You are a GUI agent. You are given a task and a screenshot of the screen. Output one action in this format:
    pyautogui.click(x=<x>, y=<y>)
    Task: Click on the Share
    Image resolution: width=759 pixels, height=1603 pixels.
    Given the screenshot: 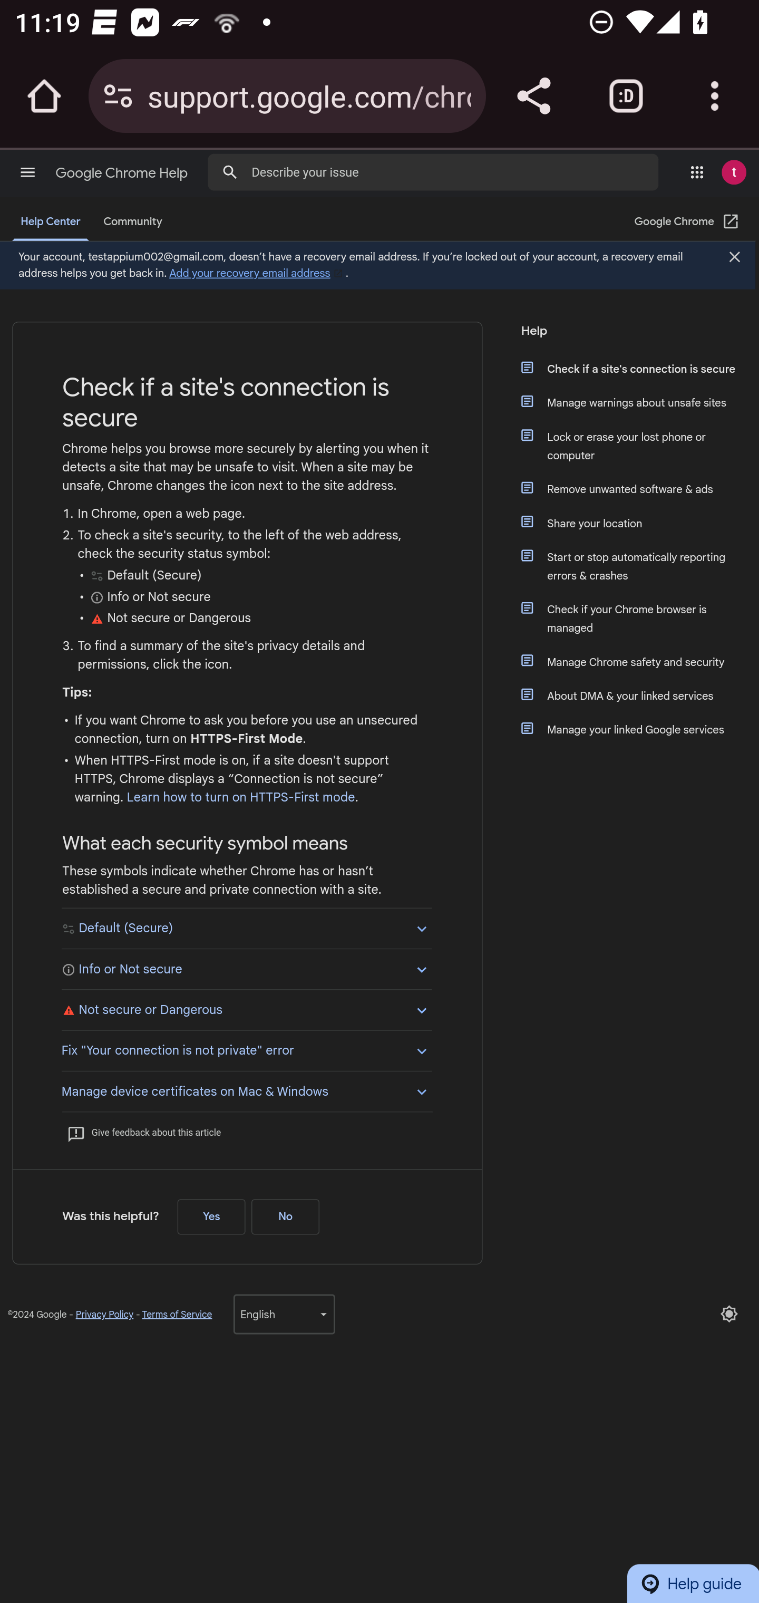 What is the action you would take?
    pyautogui.click(x=533, y=96)
    